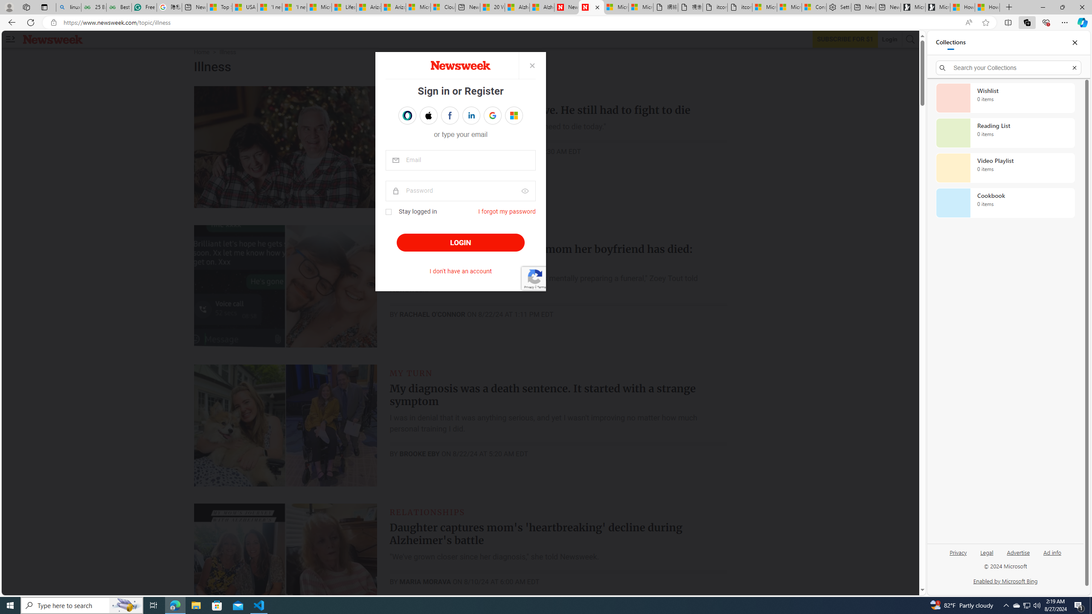 The width and height of the screenshot is (1092, 614). What do you see at coordinates (845, 39) in the screenshot?
I see `Subscribe to our service` at bounding box center [845, 39].